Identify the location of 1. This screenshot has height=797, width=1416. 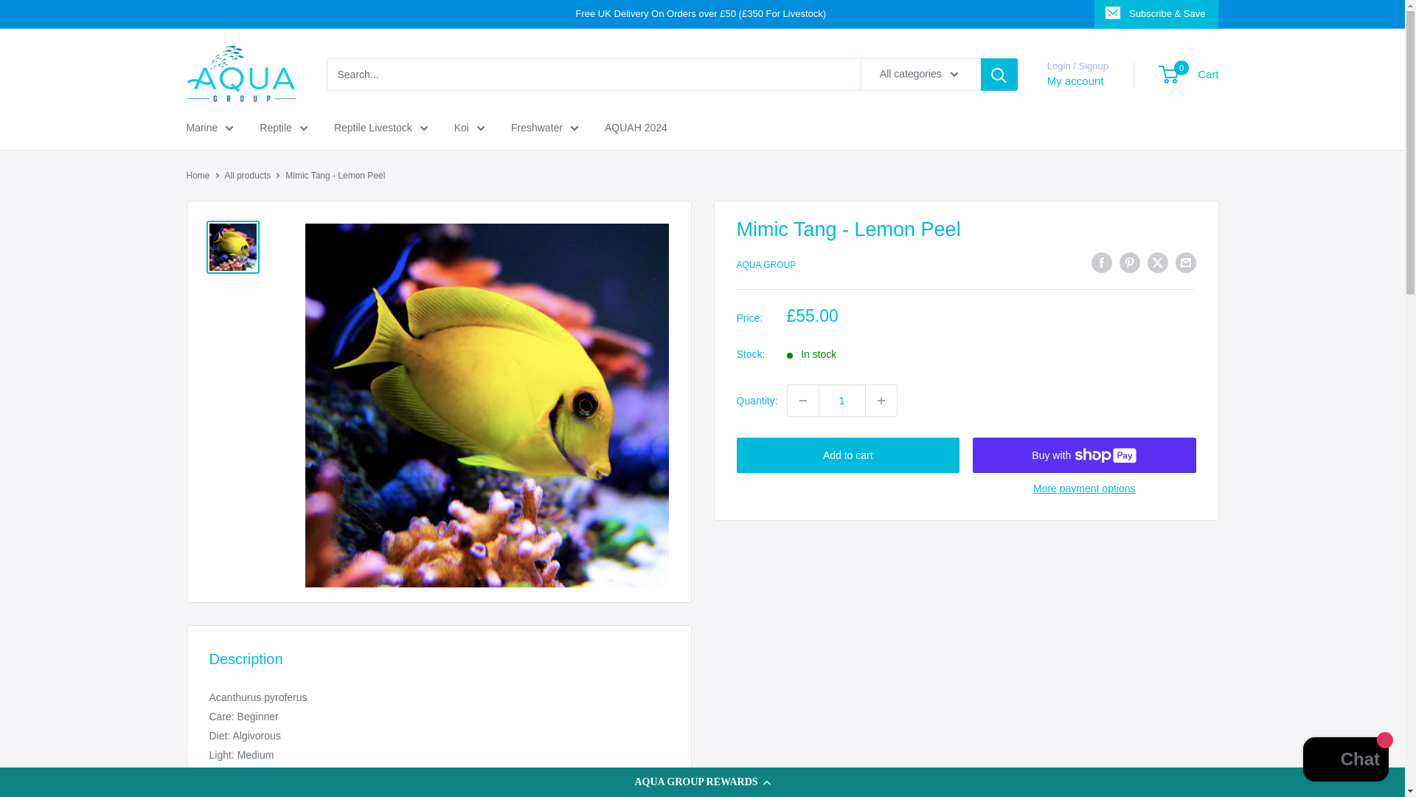
(841, 400).